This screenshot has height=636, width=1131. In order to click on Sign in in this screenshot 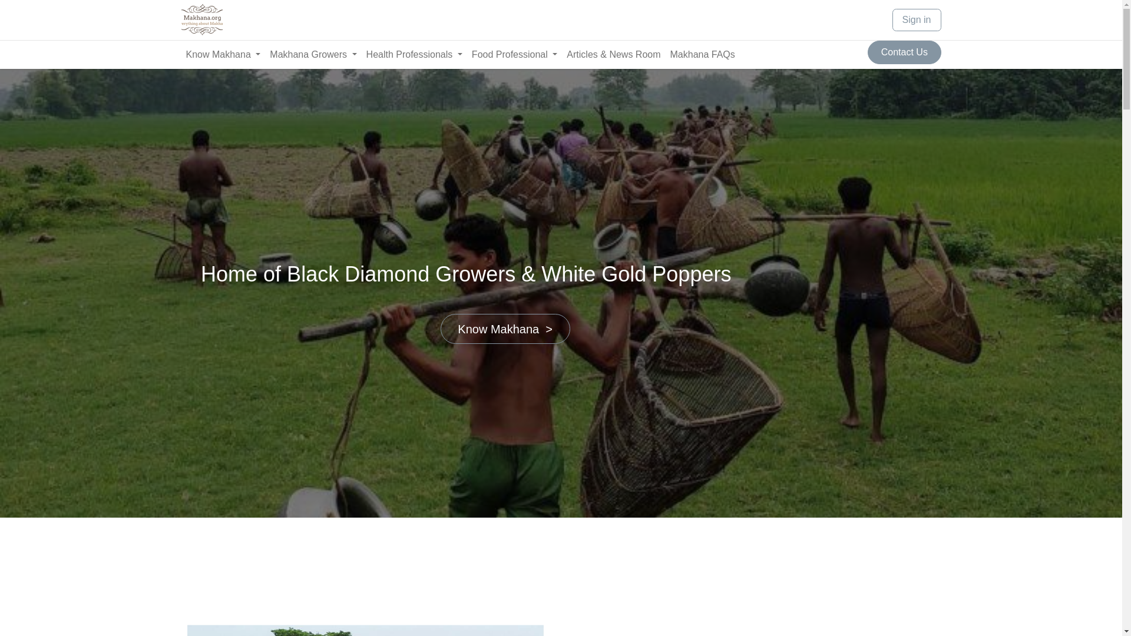, I will do `click(917, 20)`.